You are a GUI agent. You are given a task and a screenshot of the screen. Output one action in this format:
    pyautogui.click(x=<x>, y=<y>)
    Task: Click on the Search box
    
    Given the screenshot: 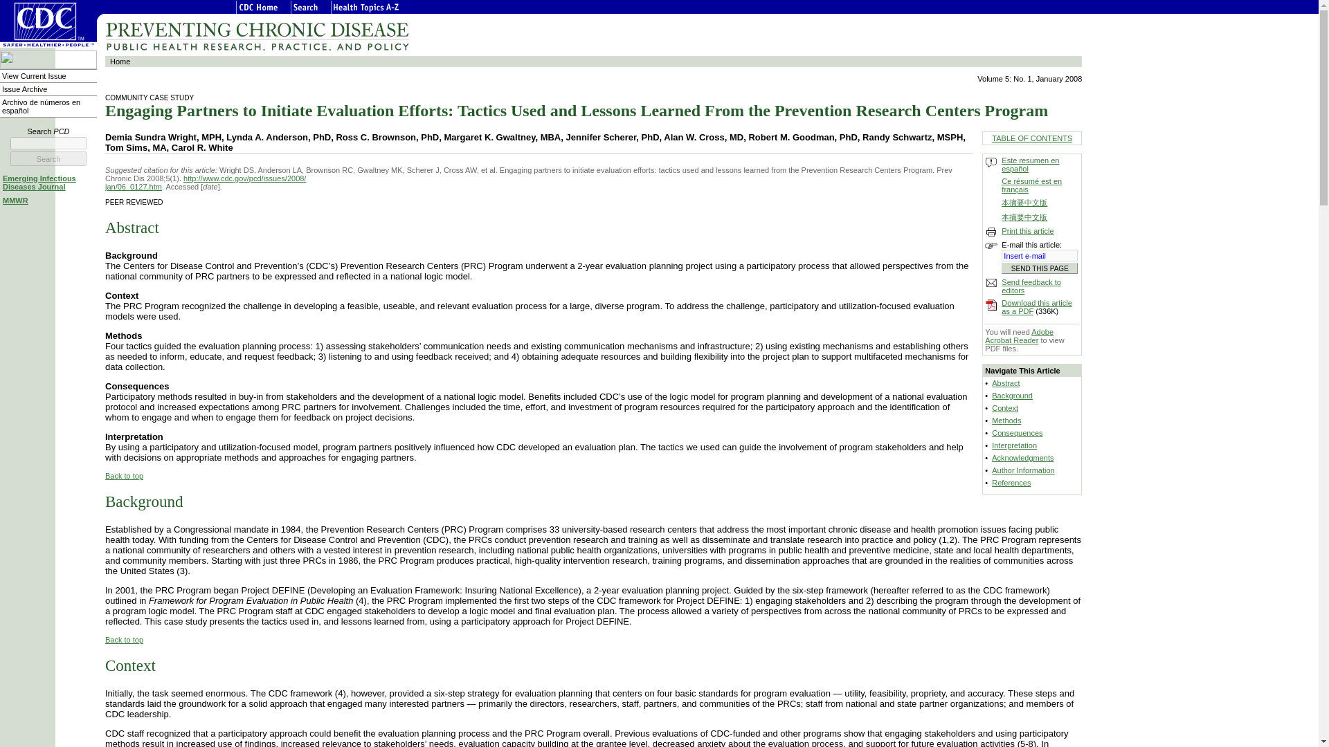 What is the action you would take?
    pyautogui.click(x=48, y=142)
    